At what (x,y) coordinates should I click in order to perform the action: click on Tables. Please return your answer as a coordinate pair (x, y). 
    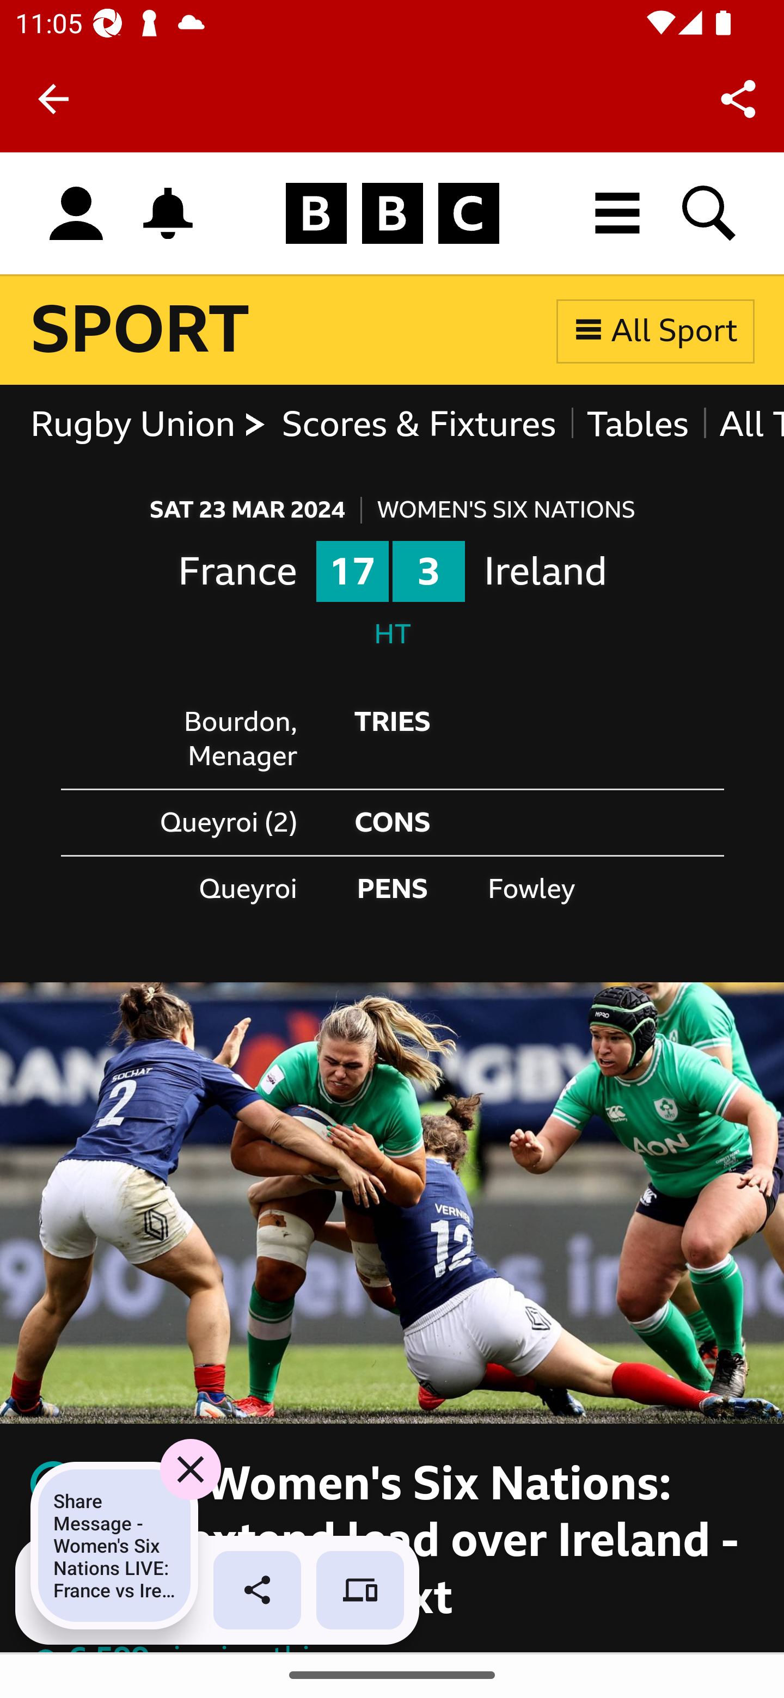
    Looking at the image, I should click on (637, 425).